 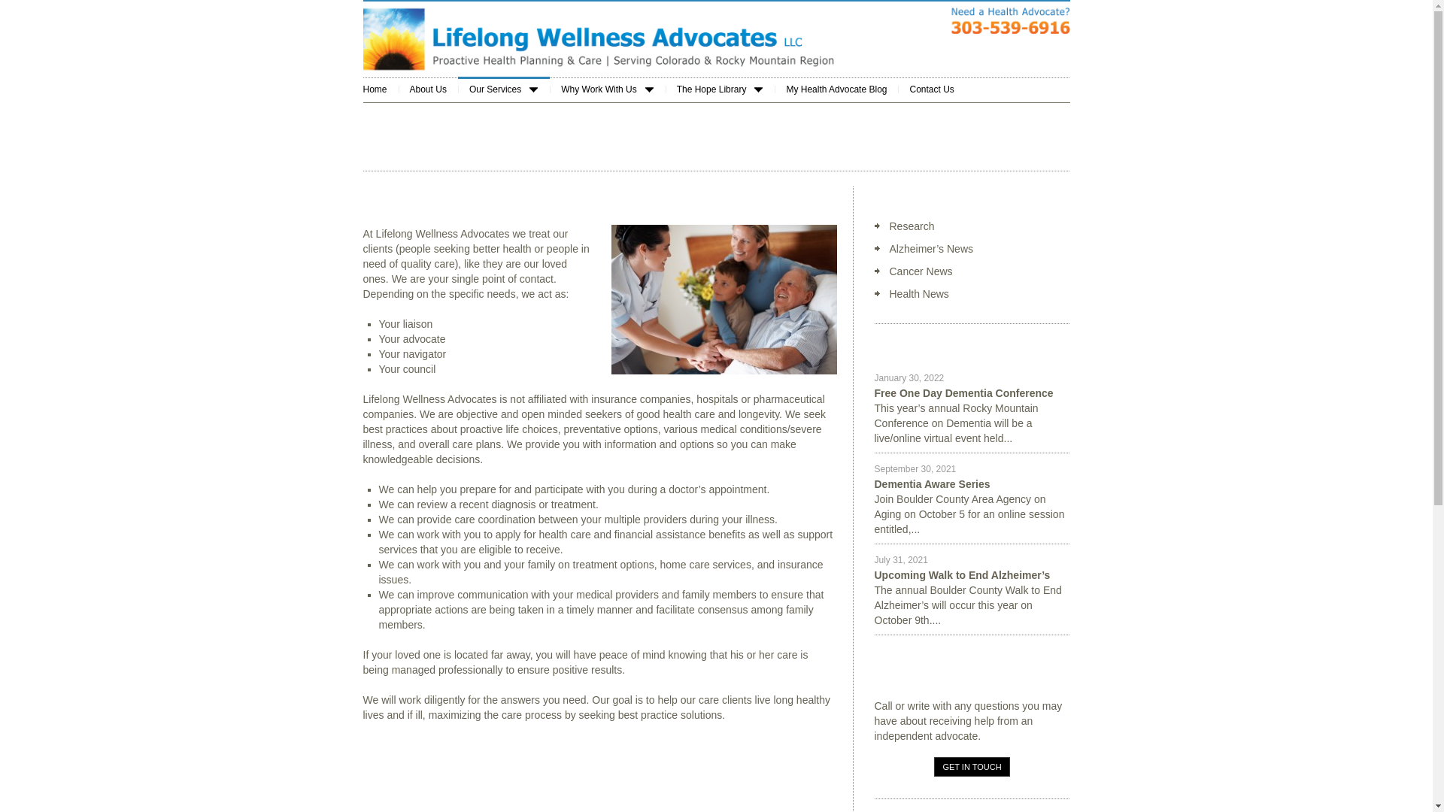 I want to click on About Us, so click(x=427, y=89).